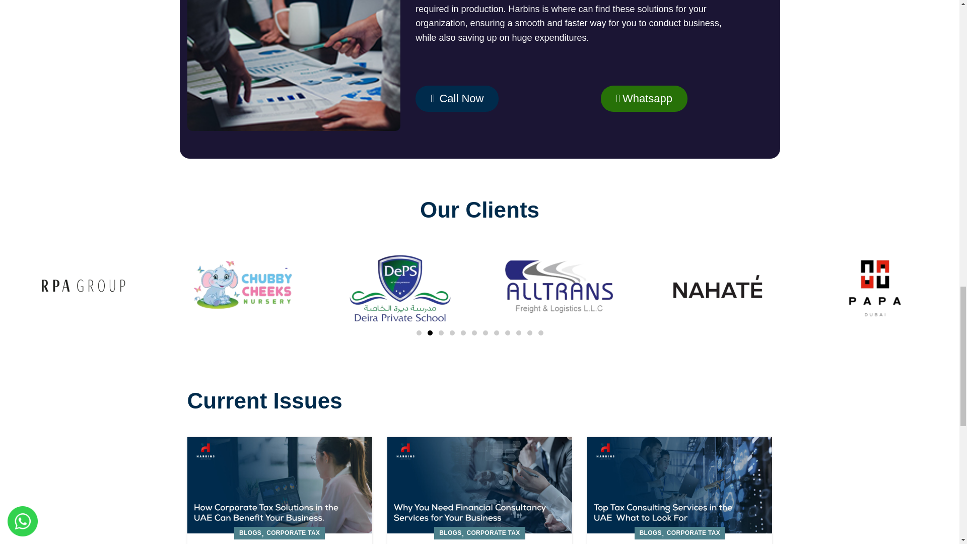 This screenshot has height=544, width=967. I want to click on CORPORATE TAX, so click(293, 533).